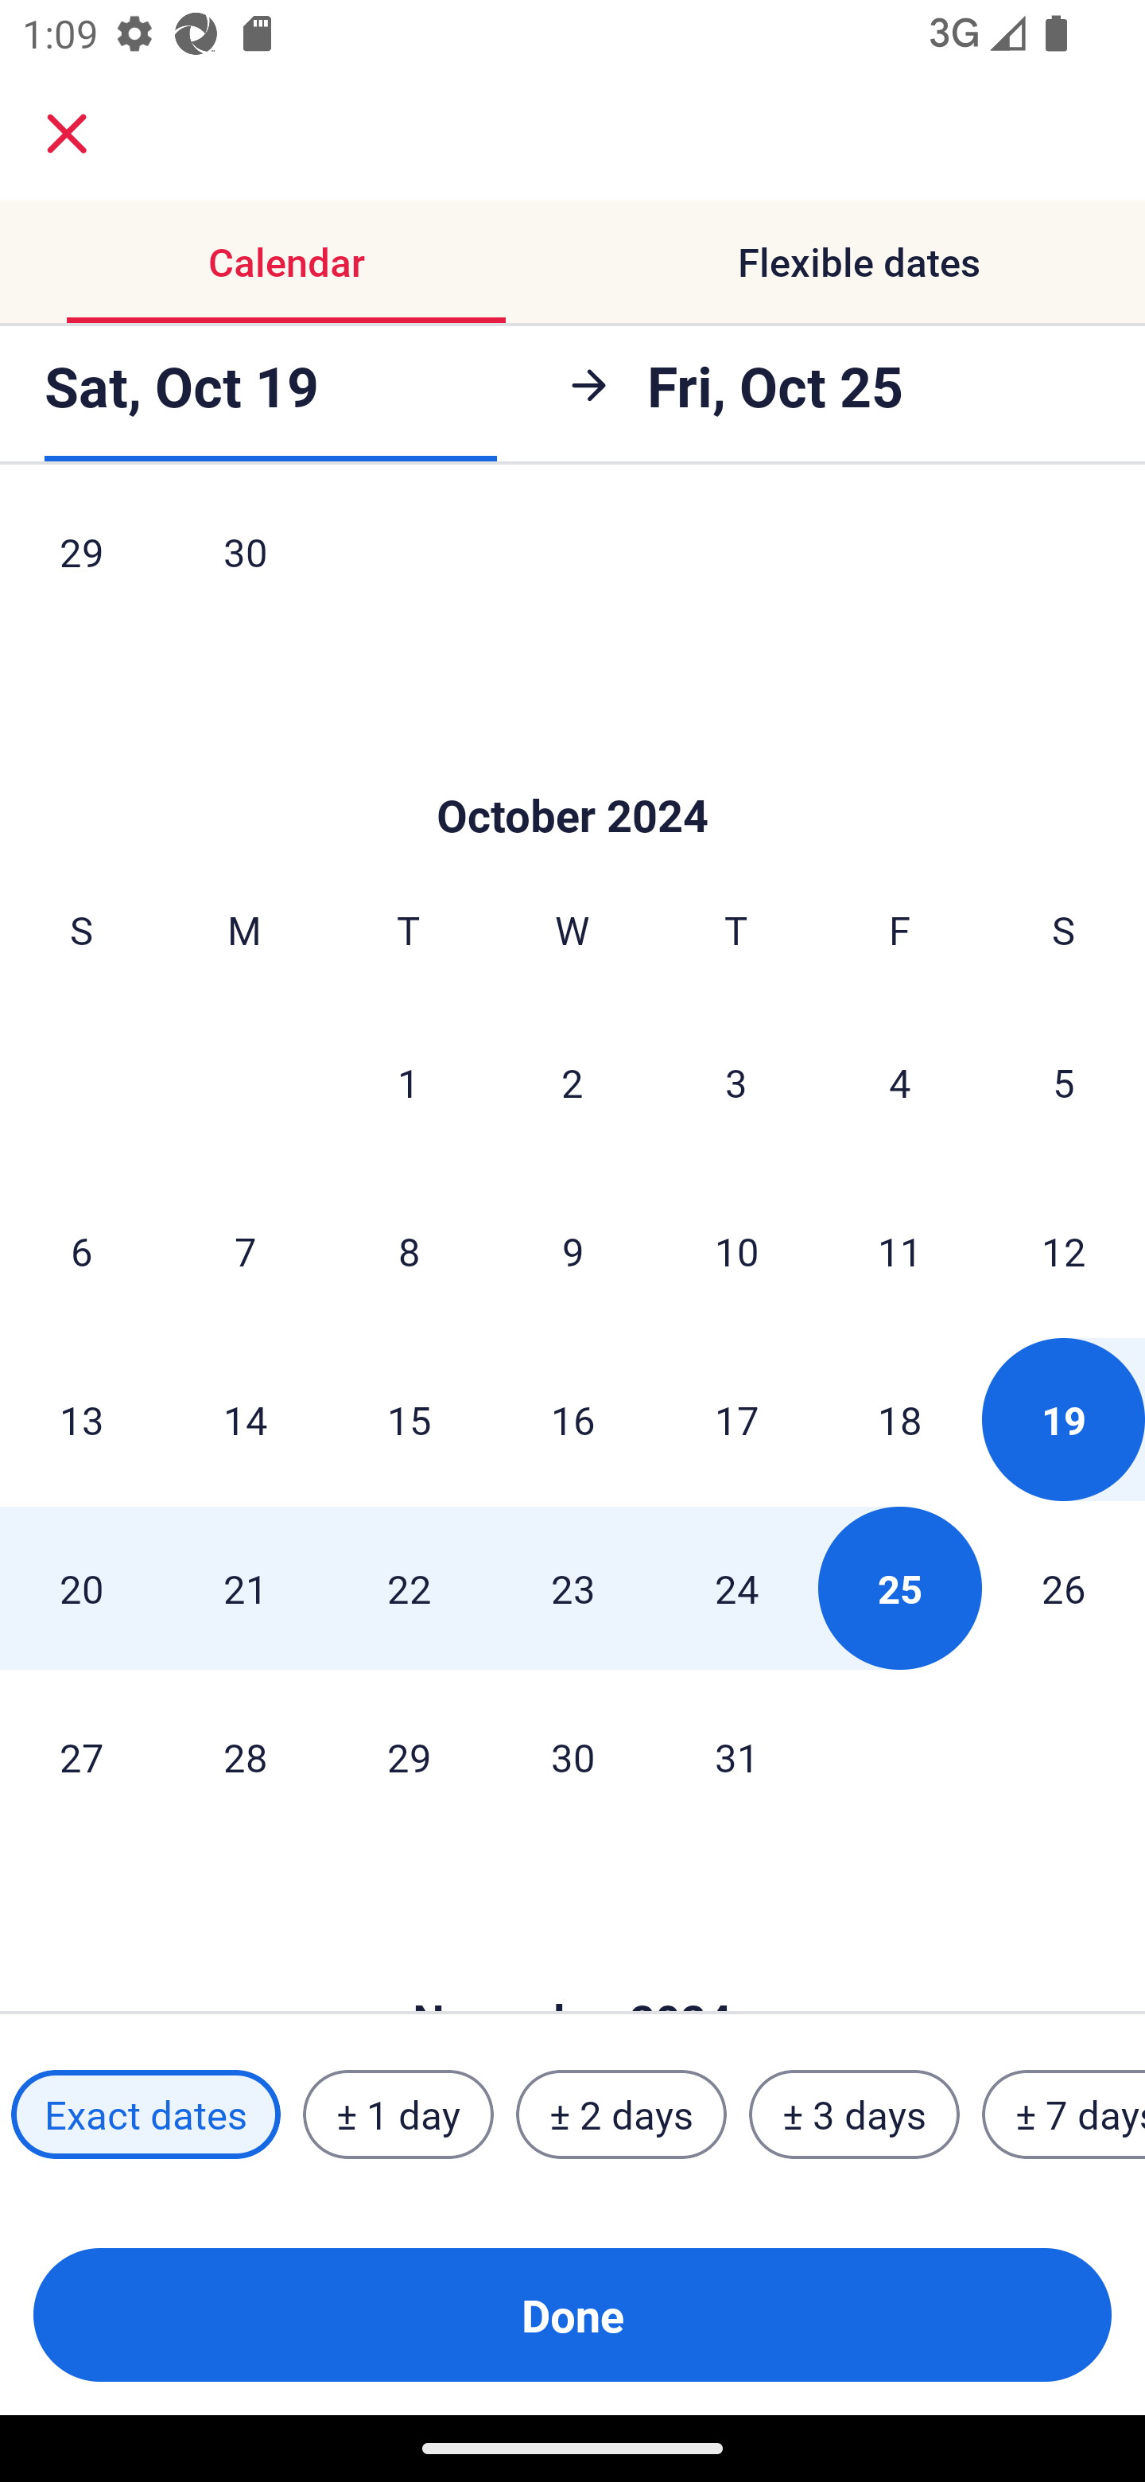 The height and width of the screenshot is (2482, 1145). What do you see at coordinates (572, 1756) in the screenshot?
I see `30 Wednesday, October 30, 2024` at bounding box center [572, 1756].